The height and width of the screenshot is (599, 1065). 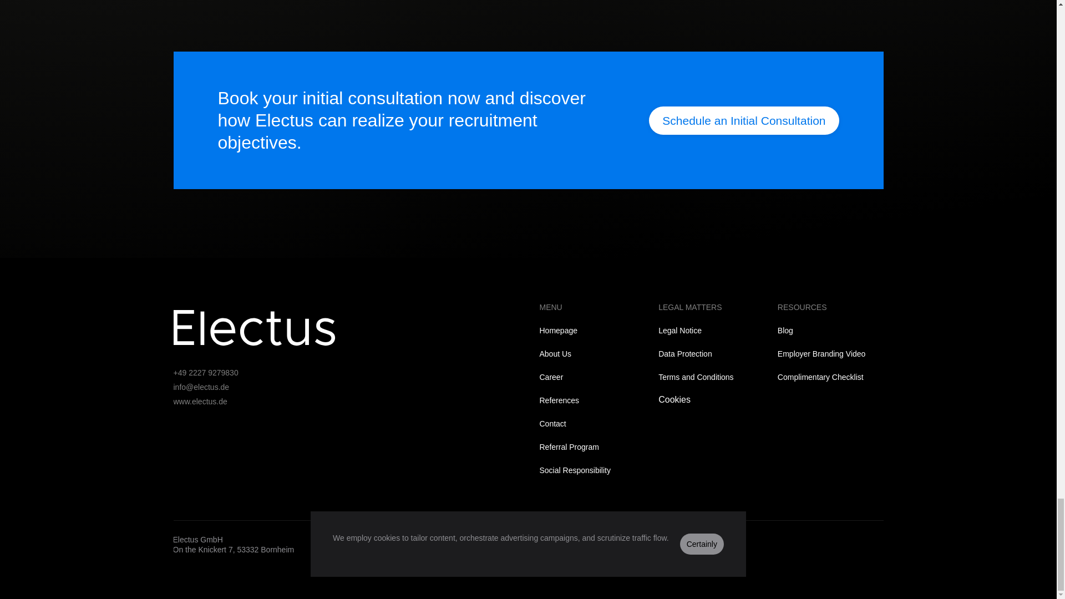 I want to click on Career, so click(x=551, y=377).